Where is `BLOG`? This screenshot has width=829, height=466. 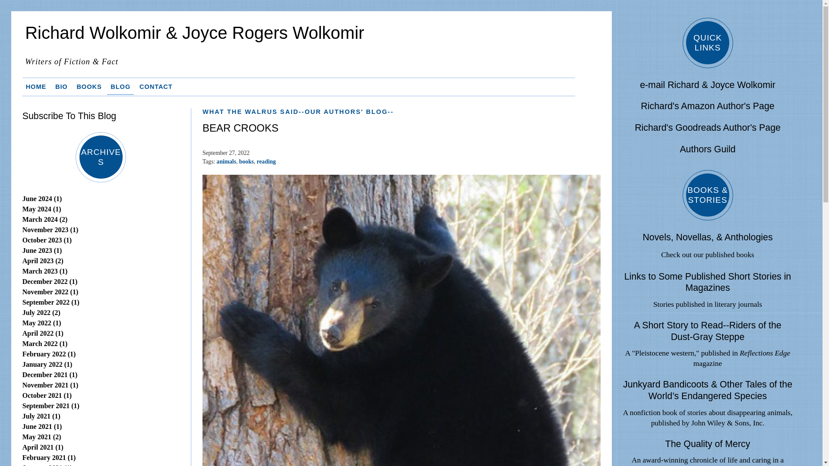
BLOG is located at coordinates (120, 86).